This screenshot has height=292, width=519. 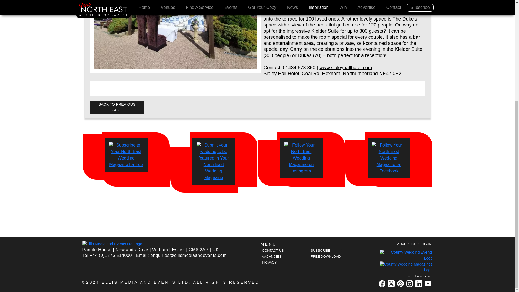 I want to click on BACK TO PREVIOUS PAGE, so click(x=117, y=107).